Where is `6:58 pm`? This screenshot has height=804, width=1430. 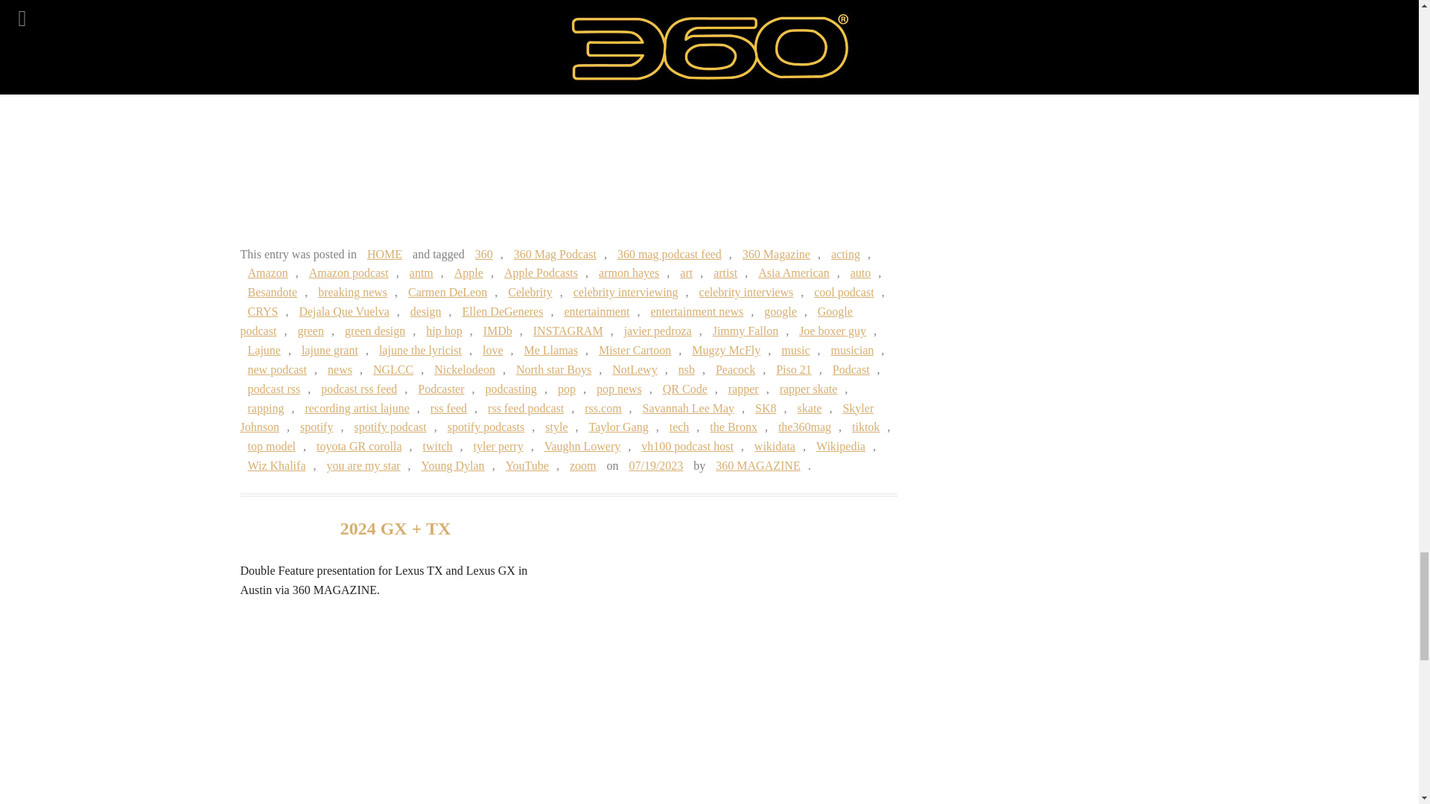
6:58 pm is located at coordinates (655, 465).